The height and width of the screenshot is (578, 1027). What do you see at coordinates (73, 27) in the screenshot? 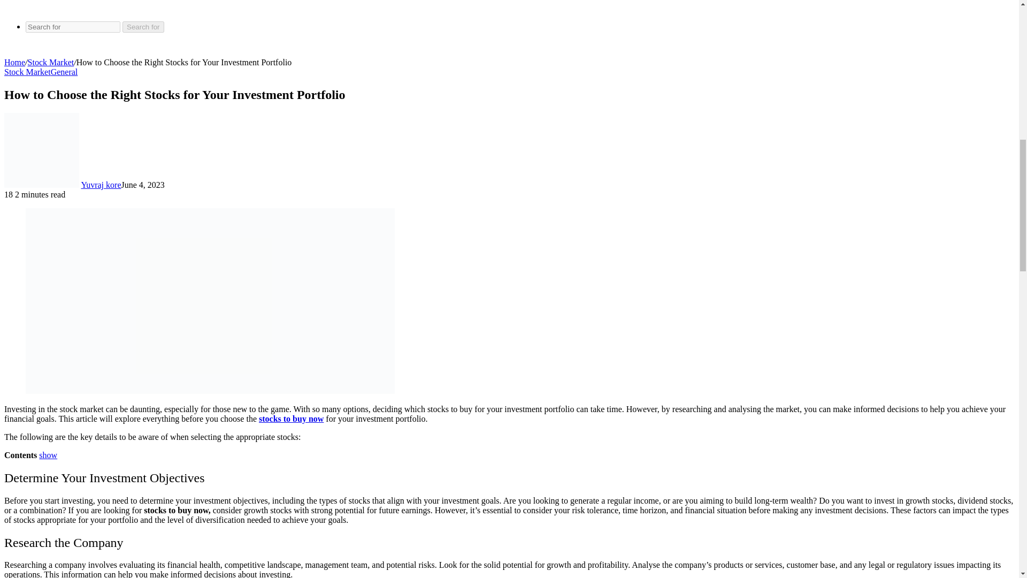
I see `Search for` at bounding box center [73, 27].